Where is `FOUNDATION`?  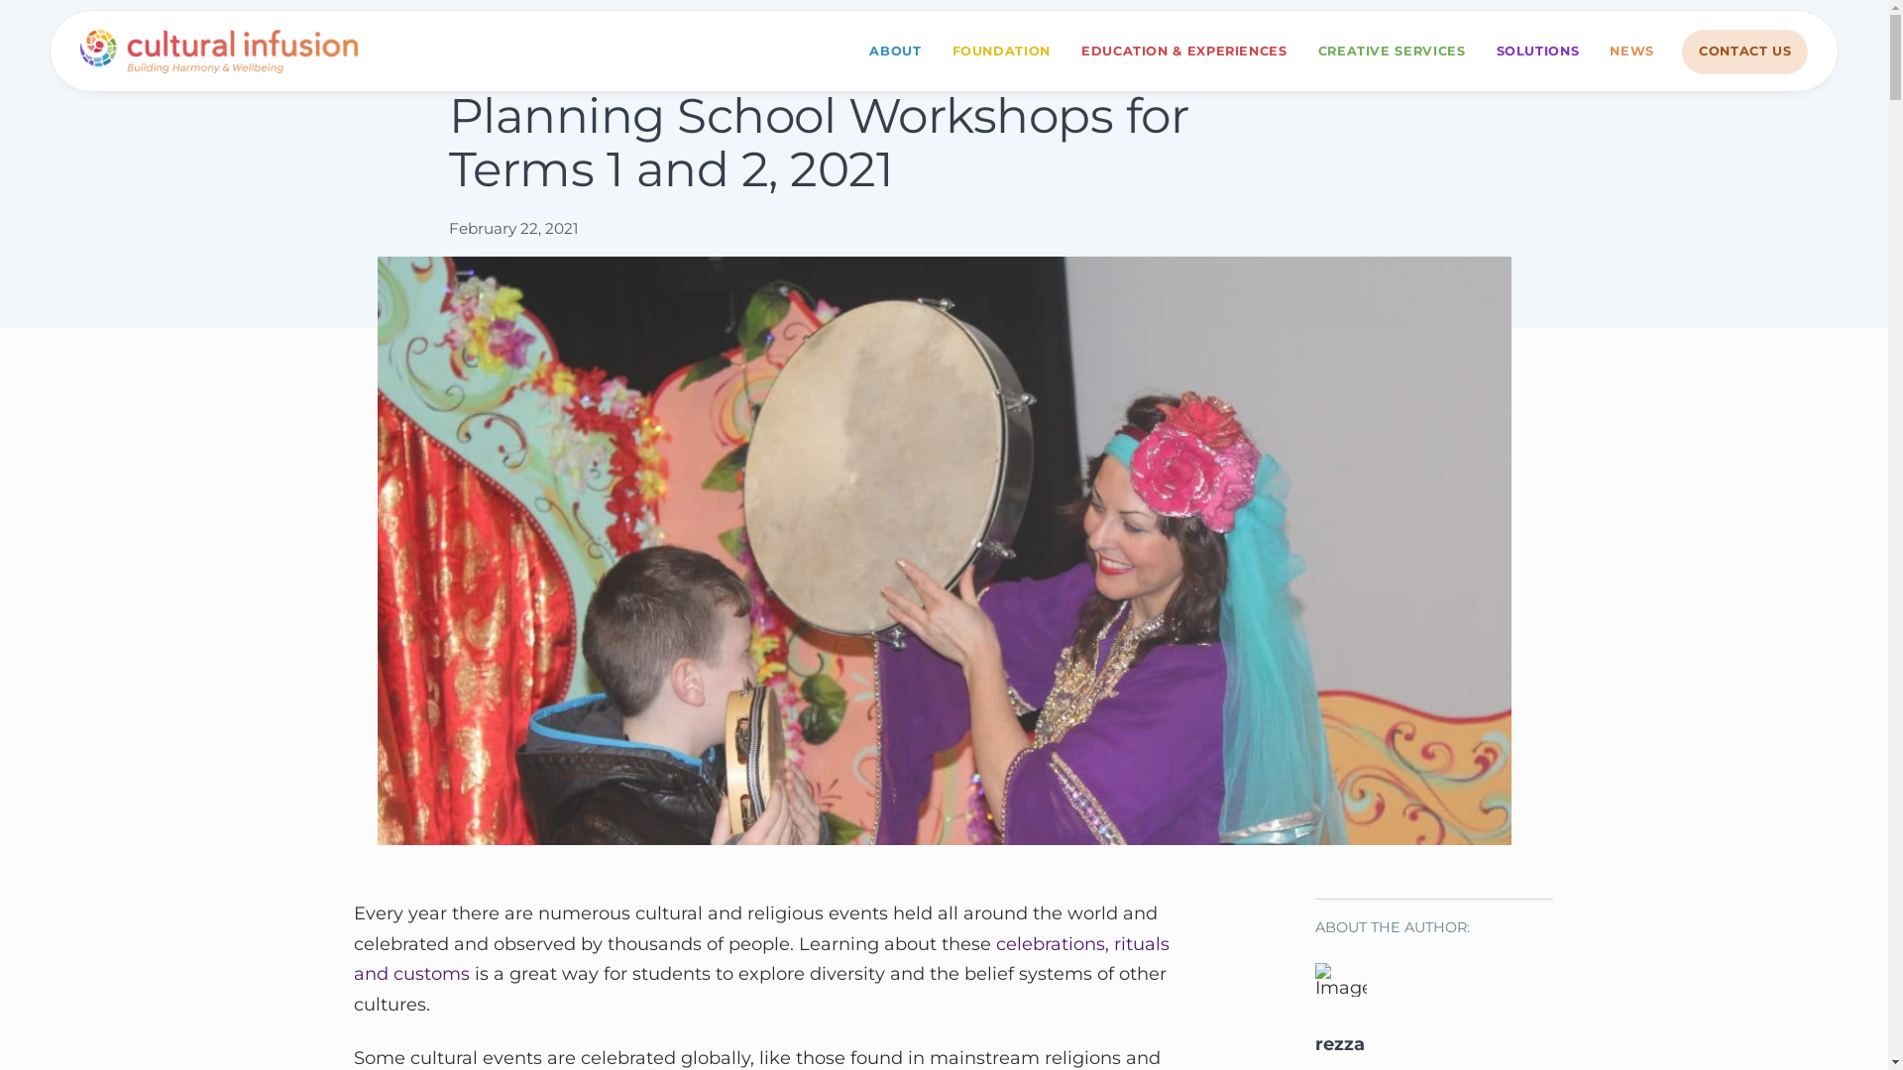 FOUNDATION is located at coordinates (1001, 52).